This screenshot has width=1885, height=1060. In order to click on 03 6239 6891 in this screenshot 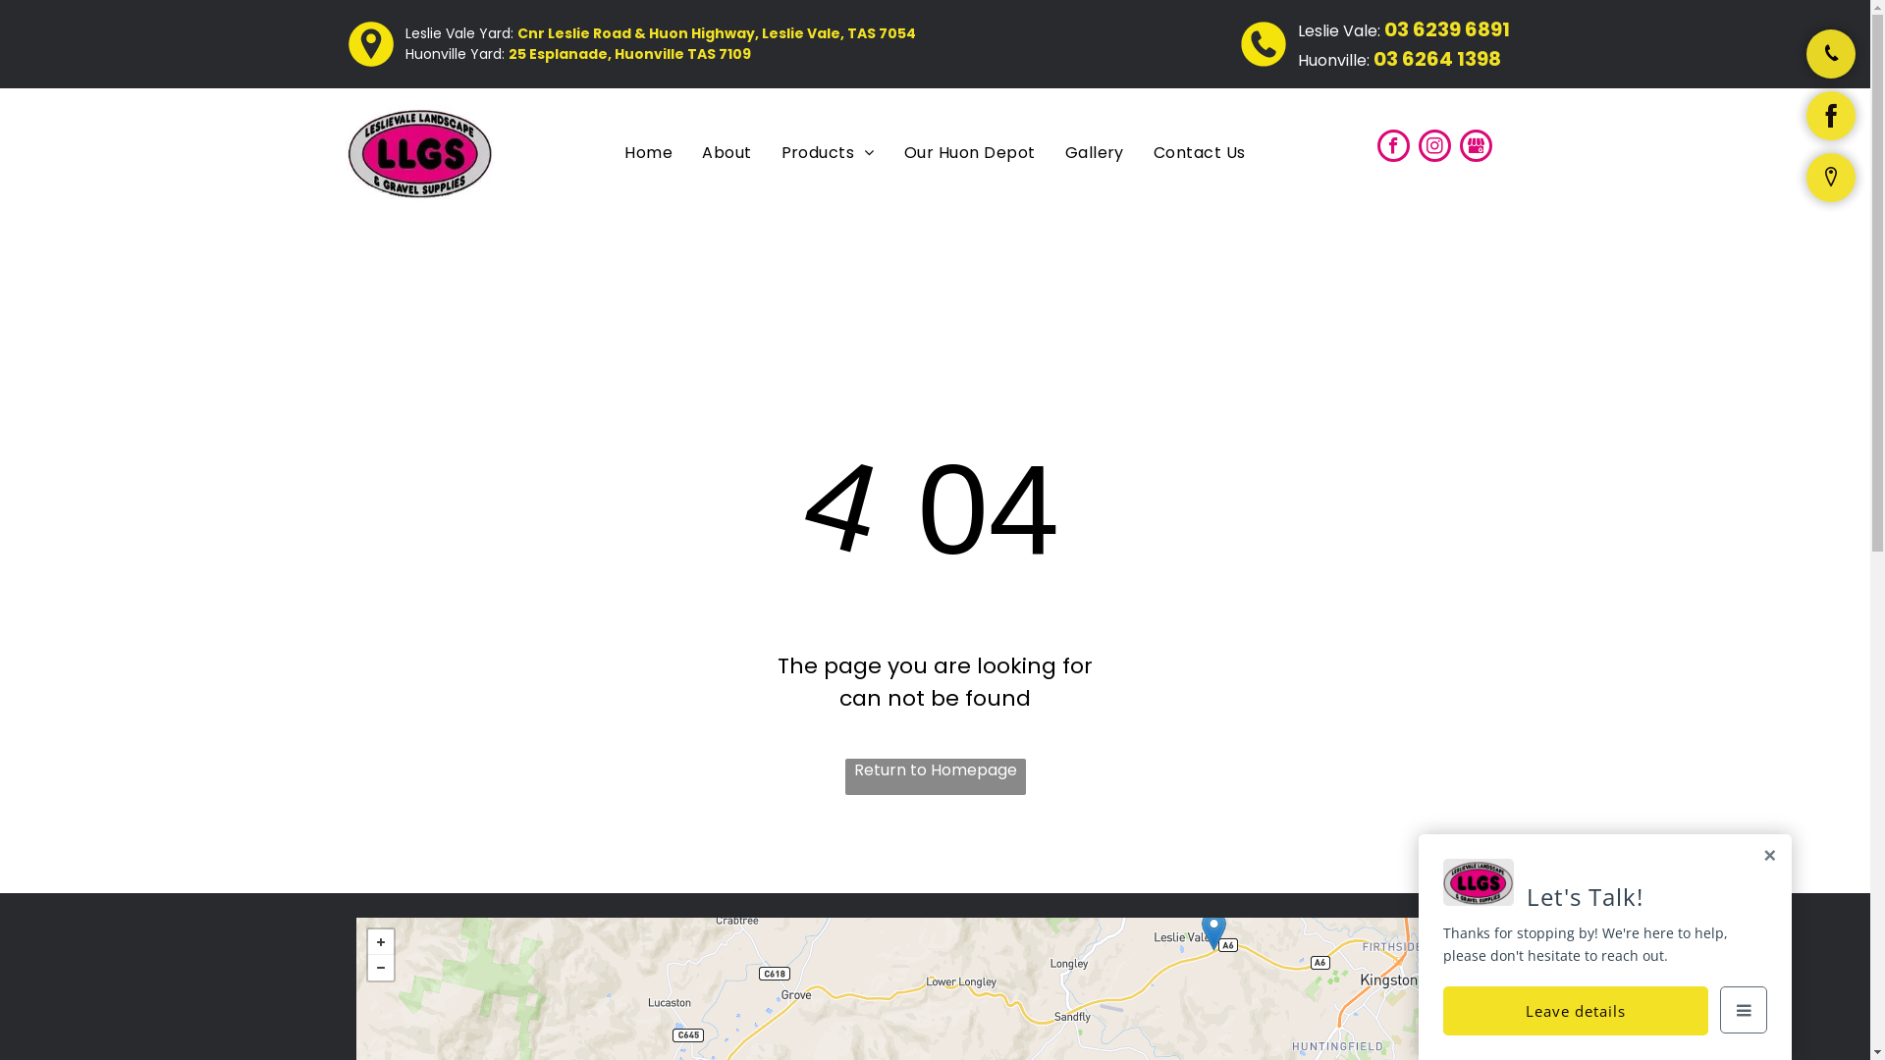, I will do `click(1447, 29)`.